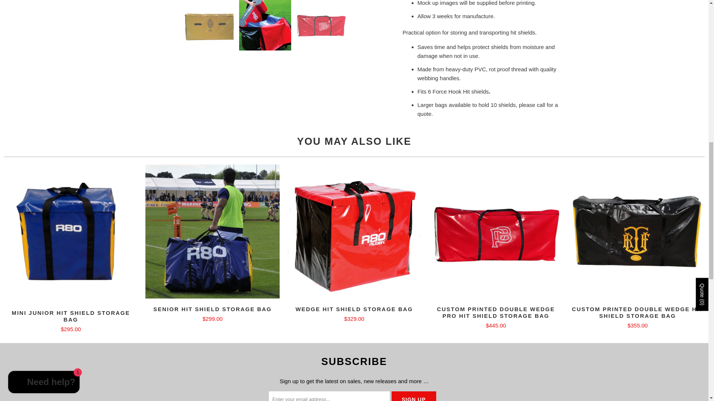 This screenshot has height=401, width=714. Describe the element at coordinates (414, 396) in the screenshot. I see `Sign Up` at that location.